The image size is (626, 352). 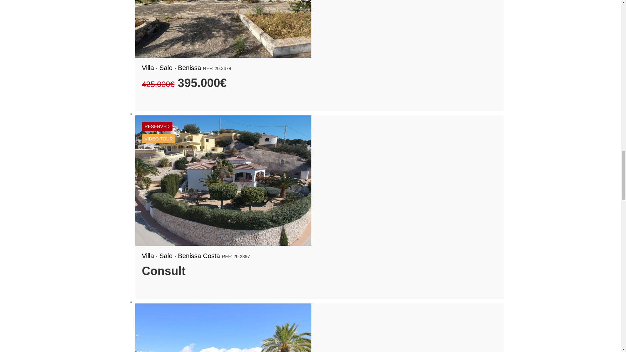 What do you see at coordinates (223, 181) in the screenshot?
I see `Villa - Sale - Benissa - Benissa Costa` at bounding box center [223, 181].